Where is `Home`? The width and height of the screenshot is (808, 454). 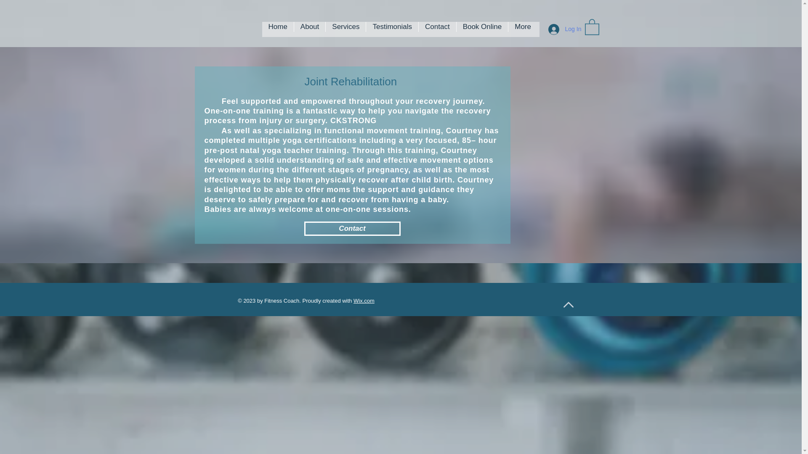
Home is located at coordinates (277, 29).